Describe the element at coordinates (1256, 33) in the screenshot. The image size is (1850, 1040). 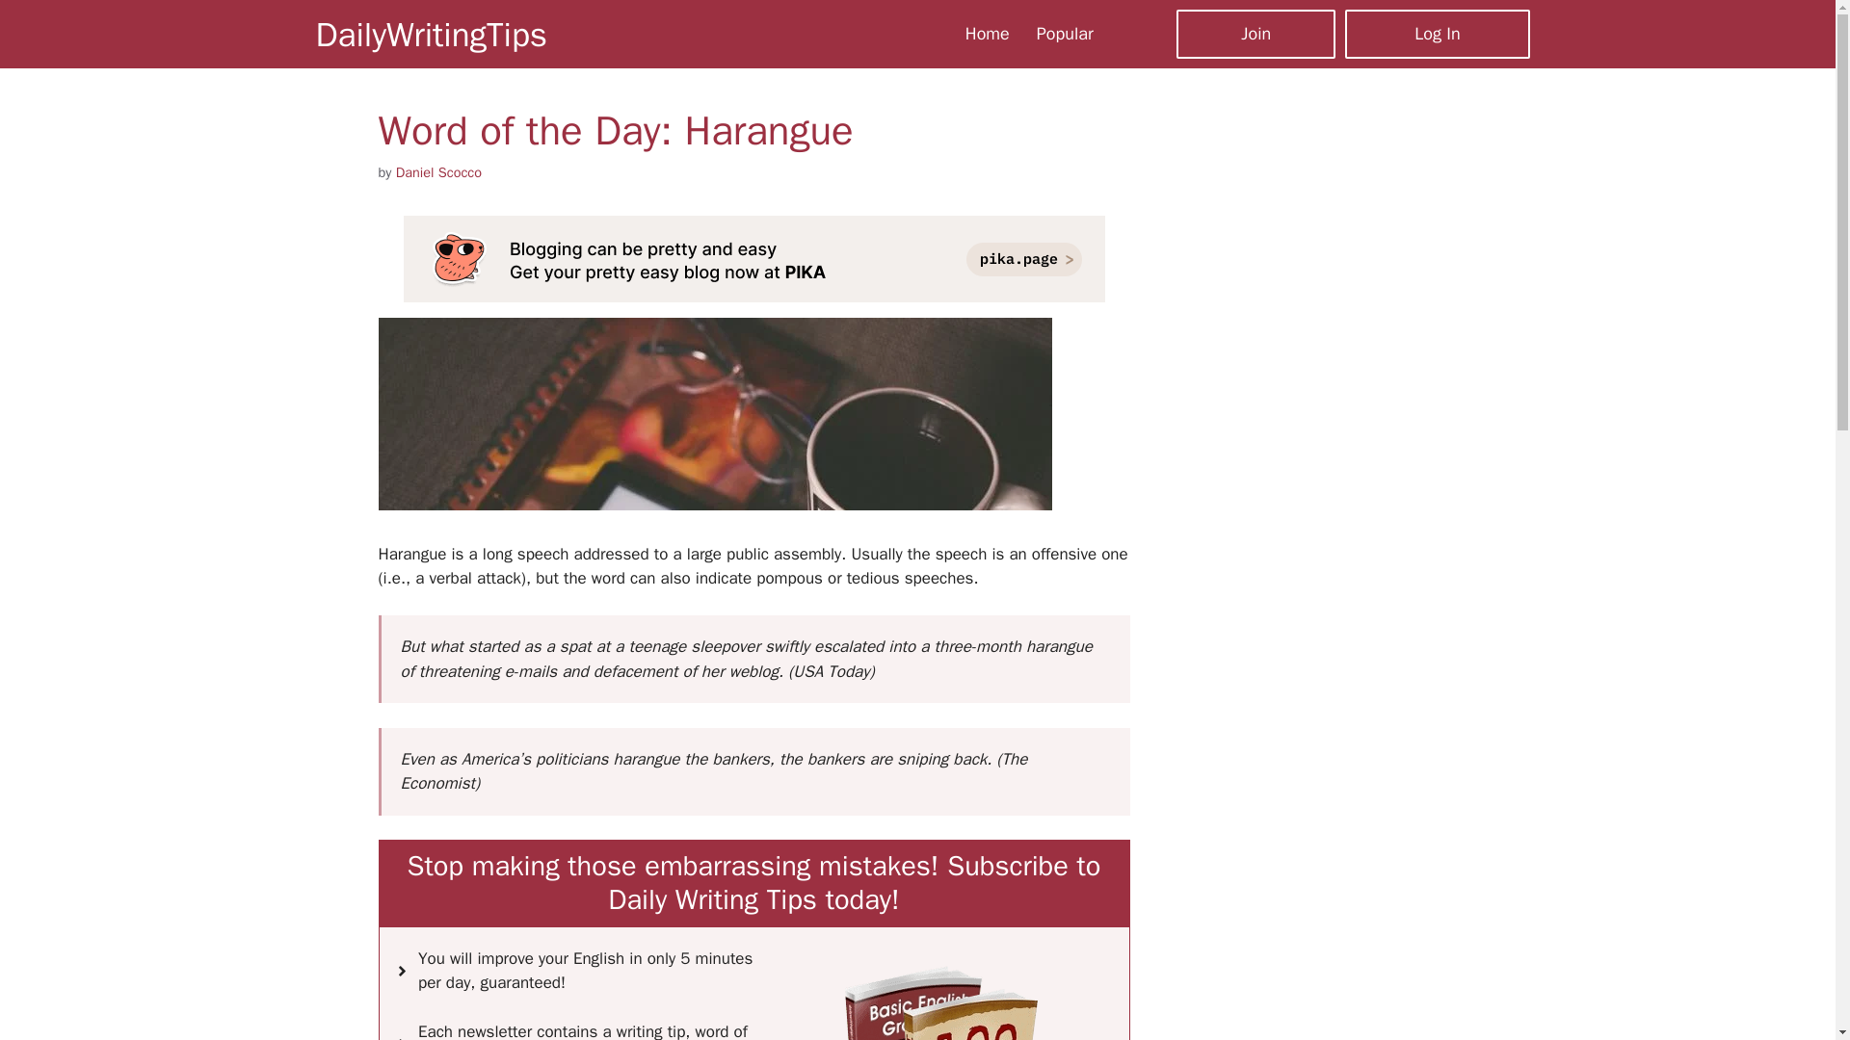
I see `Join` at that location.